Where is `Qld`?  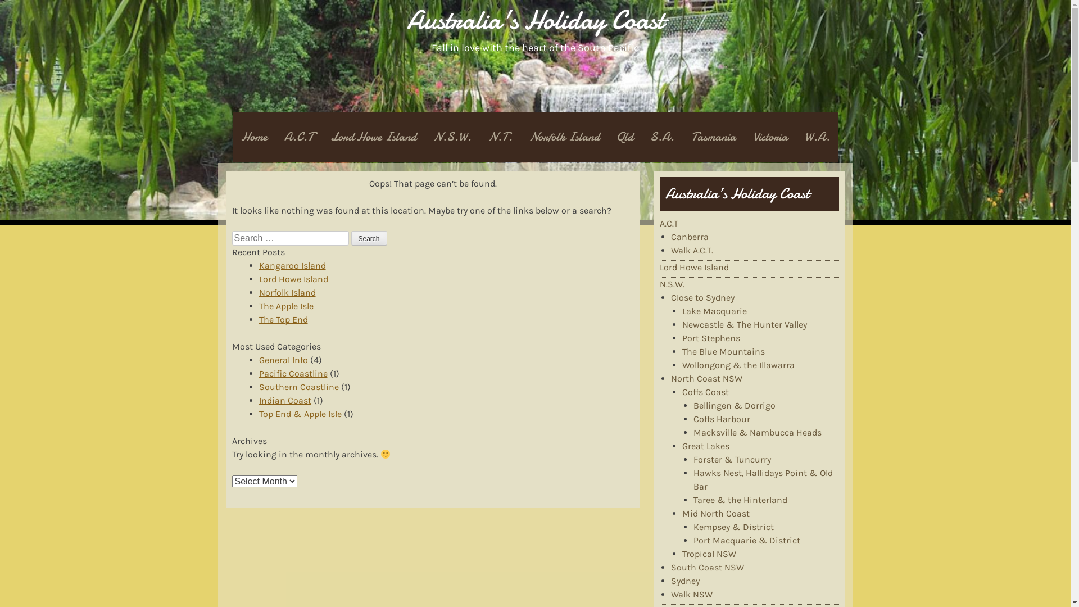
Qld is located at coordinates (625, 137).